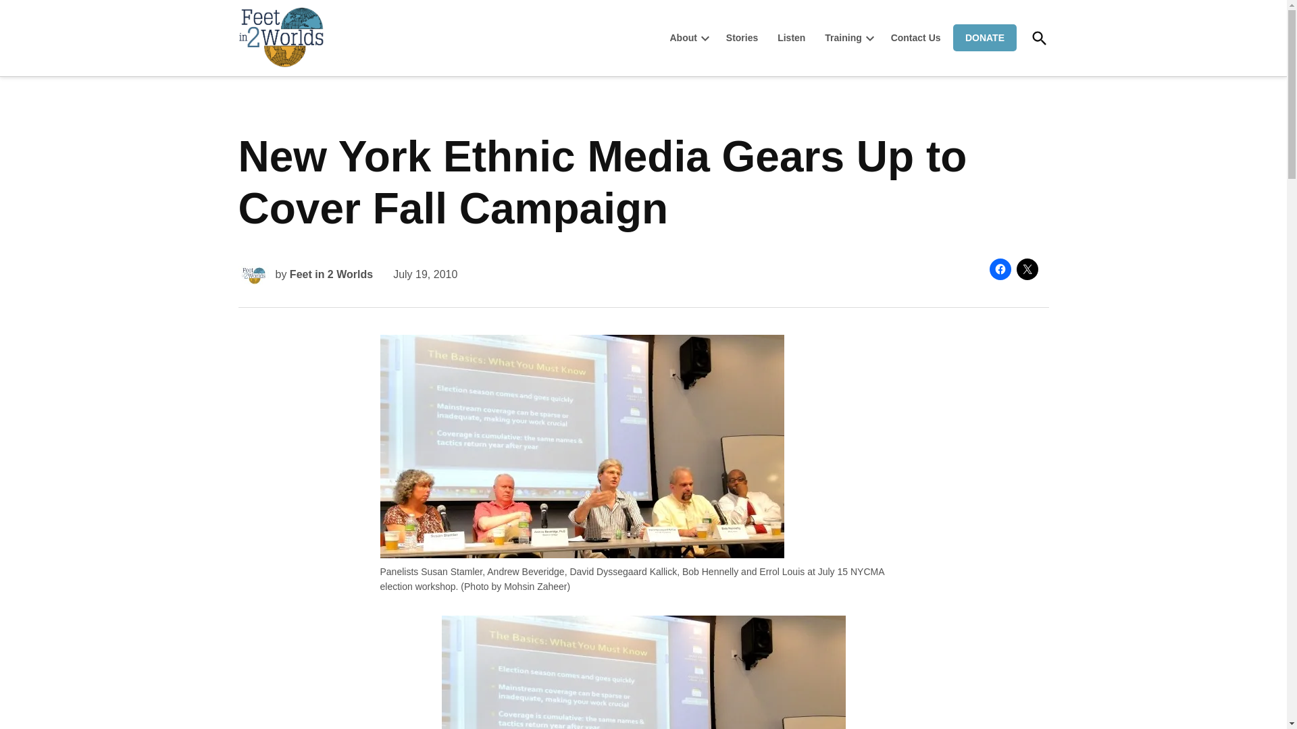  What do you see at coordinates (358, 66) in the screenshot?
I see `Feet in 2 Worlds` at bounding box center [358, 66].